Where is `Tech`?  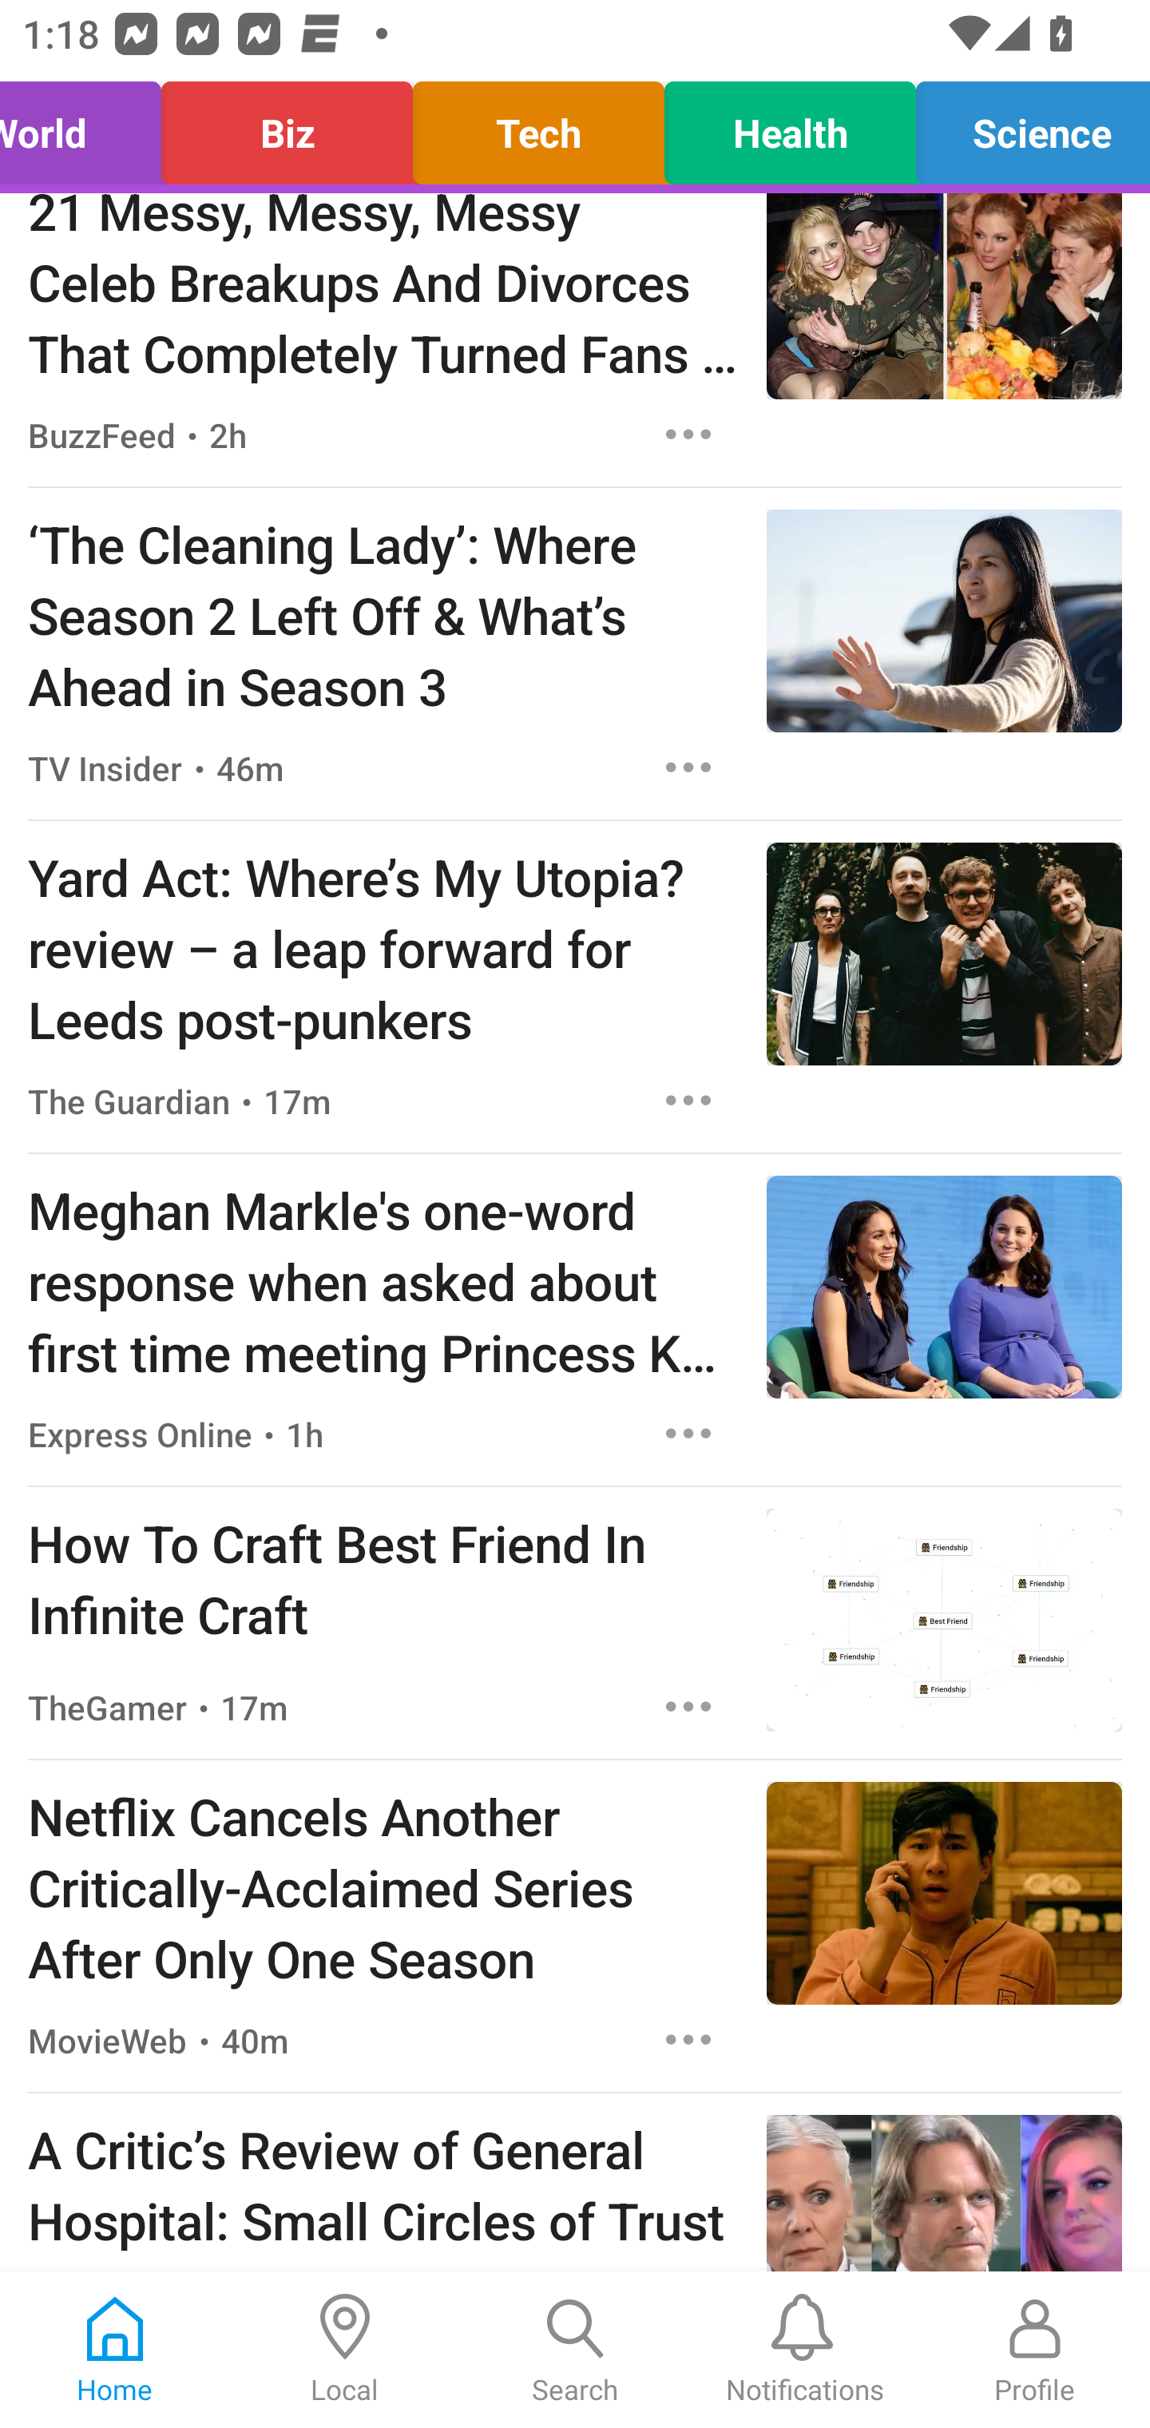 Tech is located at coordinates (538, 126).